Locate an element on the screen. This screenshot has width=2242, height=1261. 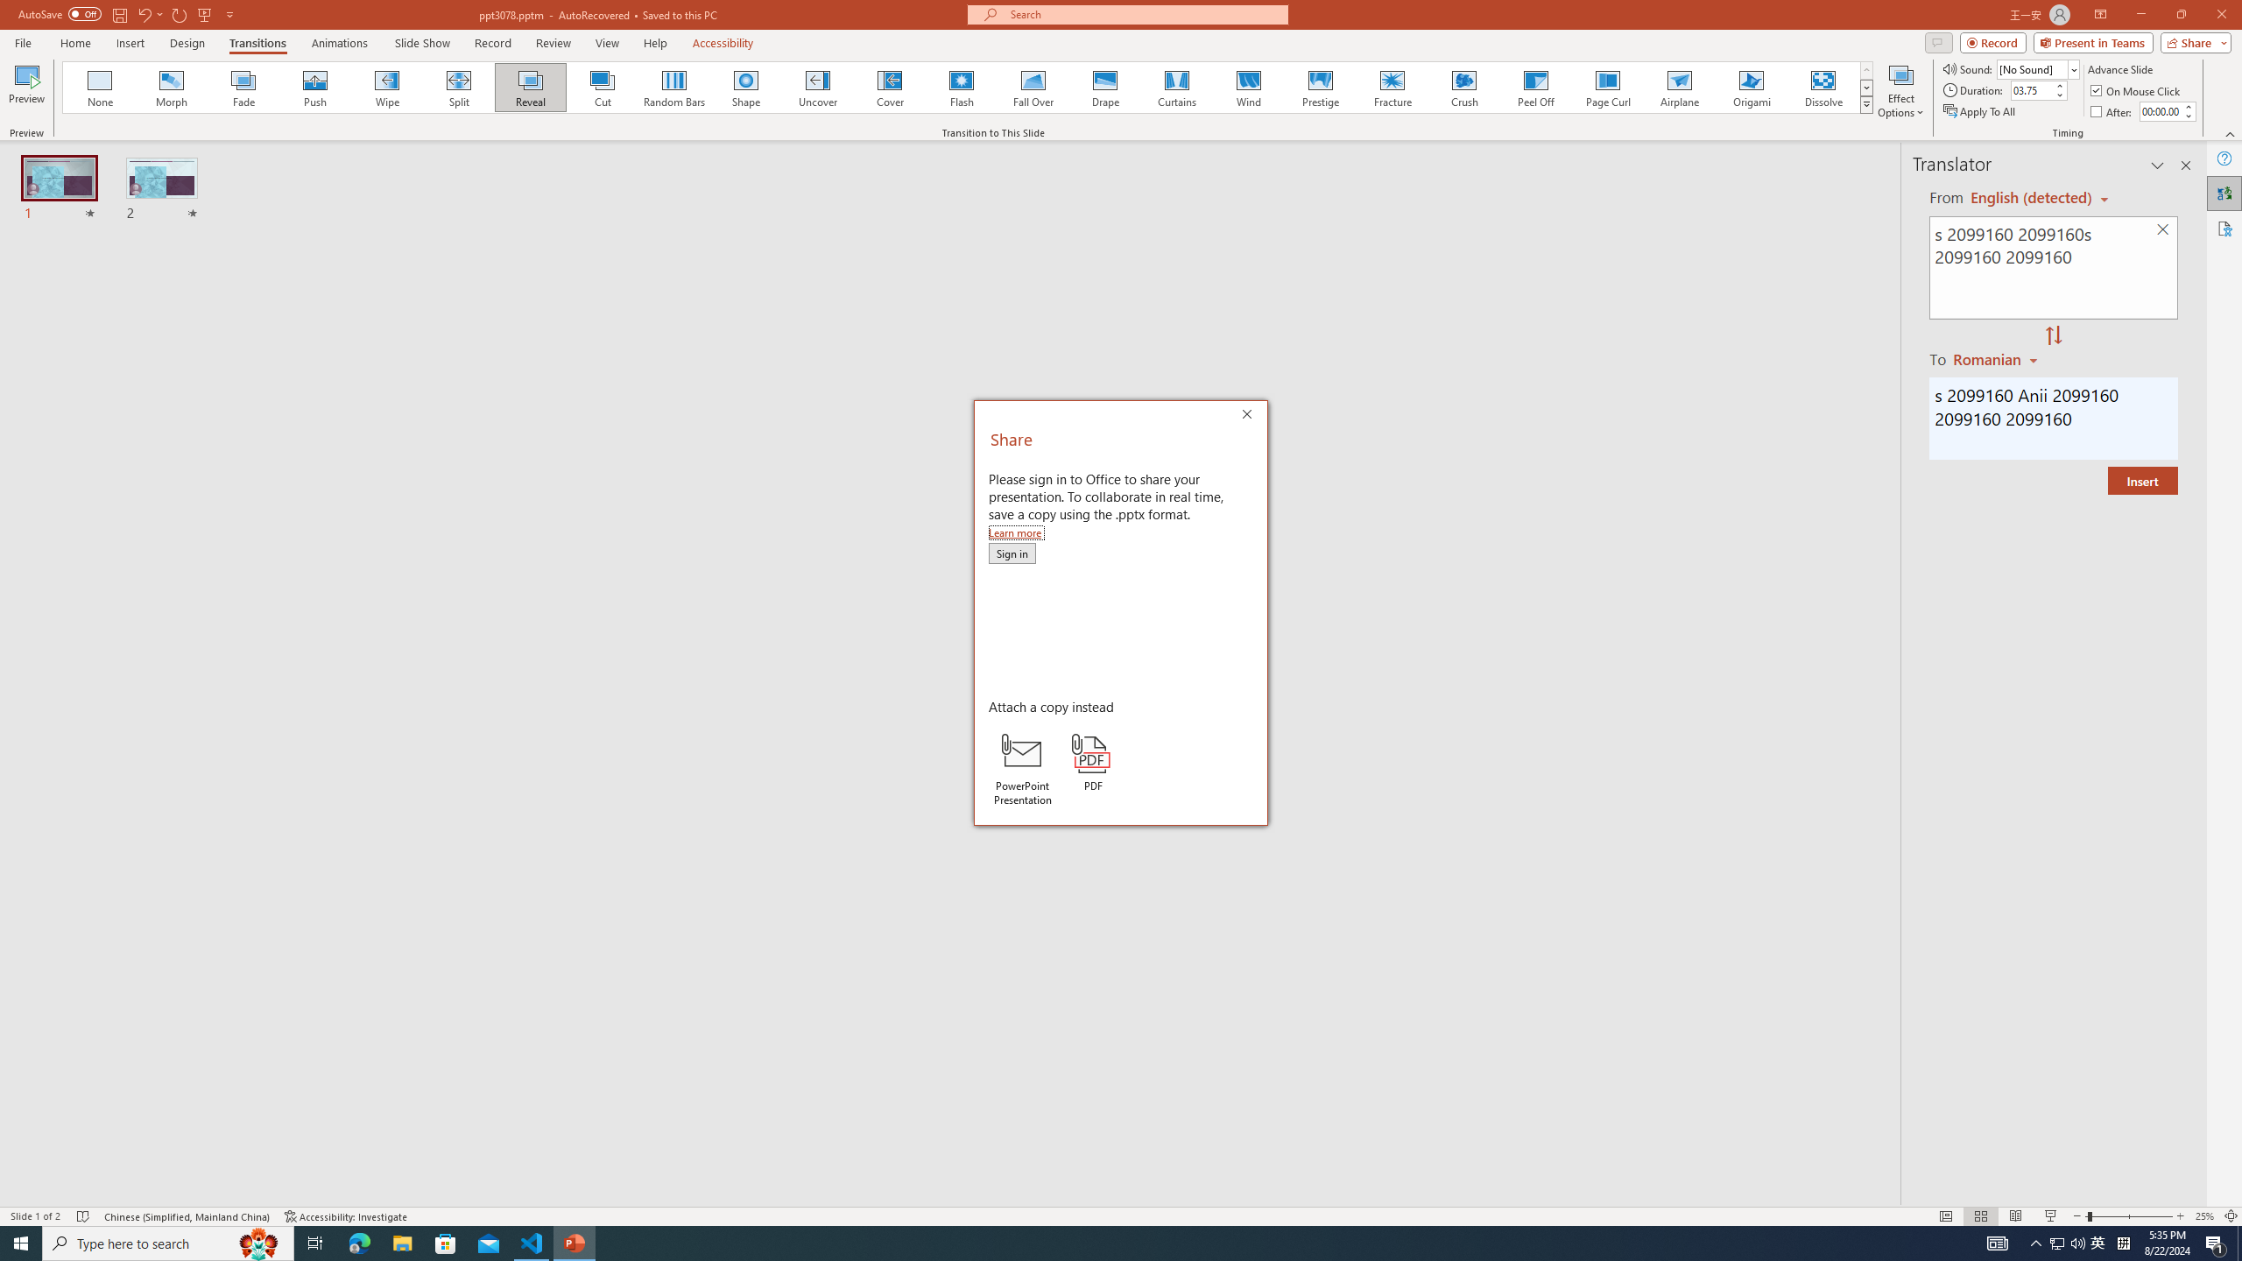
Fracture is located at coordinates (1392, 88).